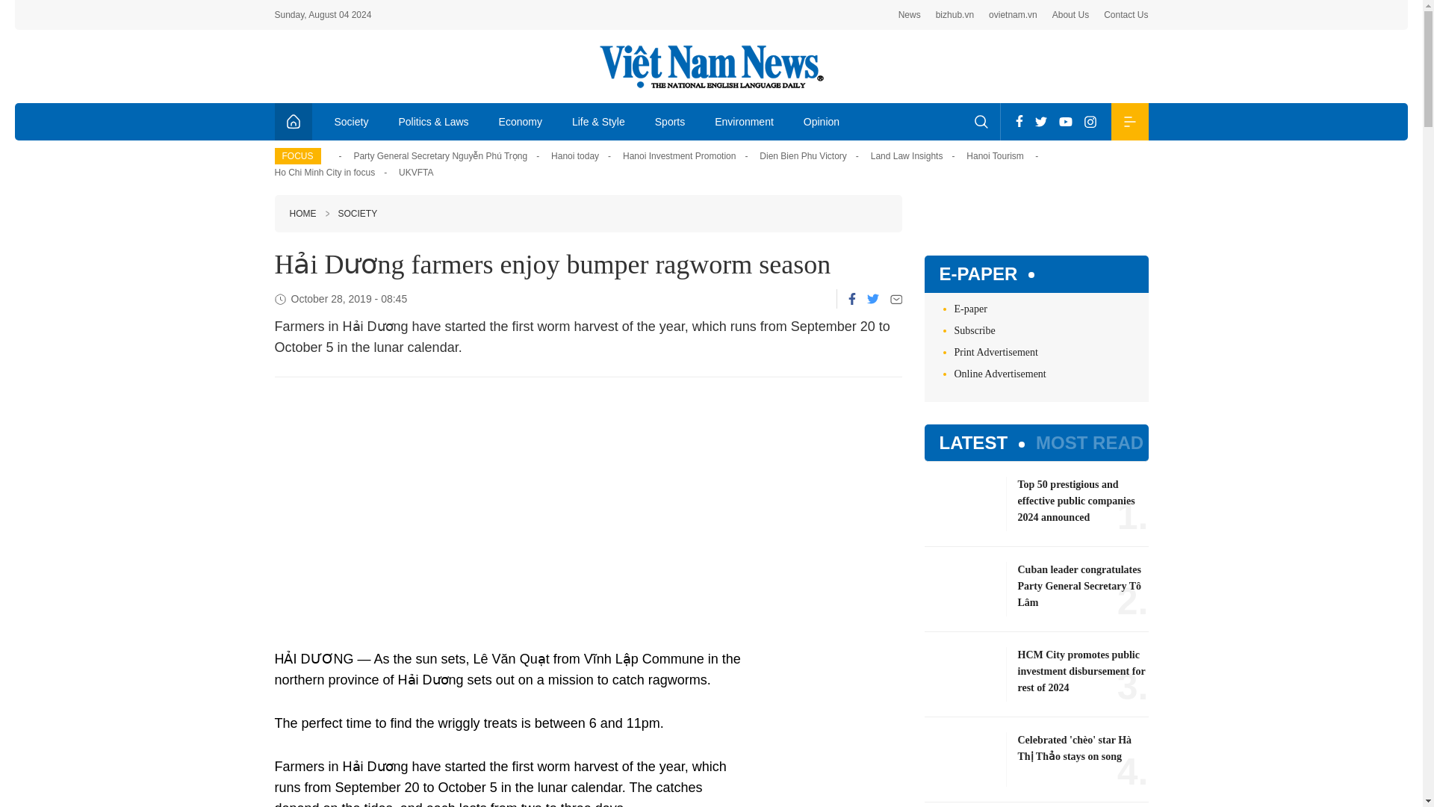  What do you see at coordinates (1065, 121) in the screenshot?
I see `Youtube` at bounding box center [1065, 121].